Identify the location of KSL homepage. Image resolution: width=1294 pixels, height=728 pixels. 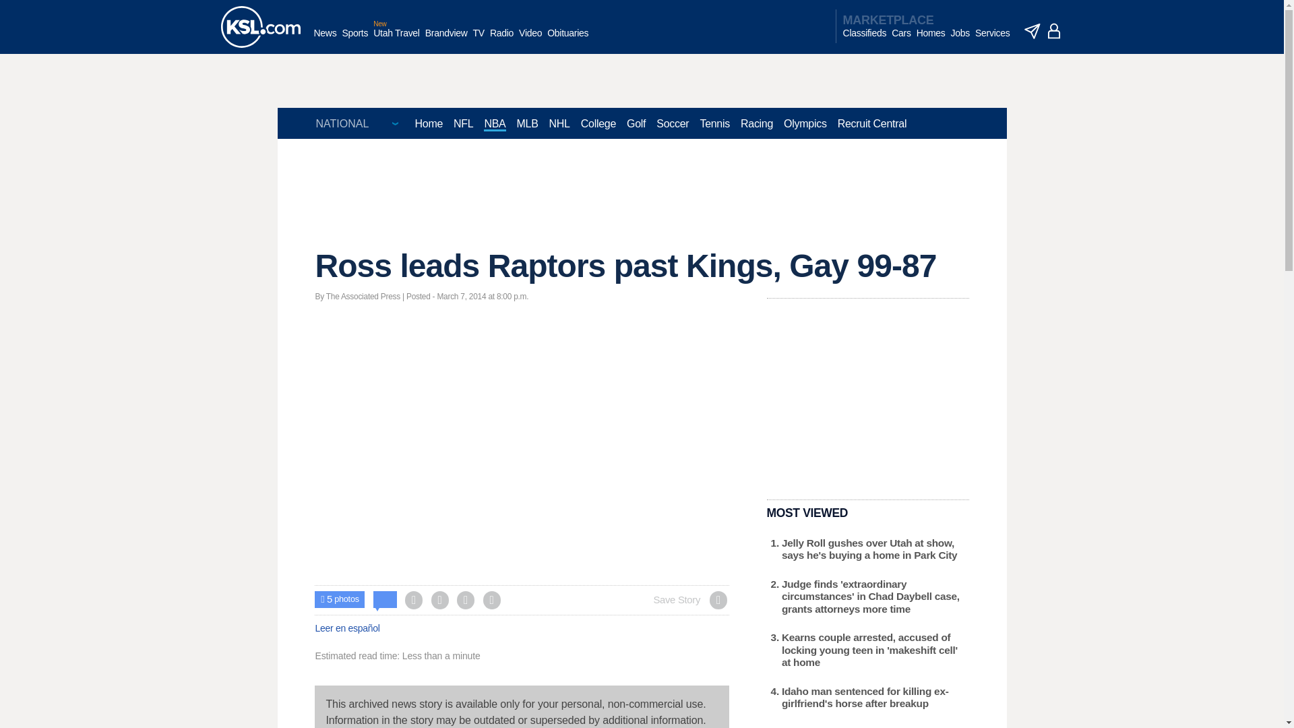
(260, 27).